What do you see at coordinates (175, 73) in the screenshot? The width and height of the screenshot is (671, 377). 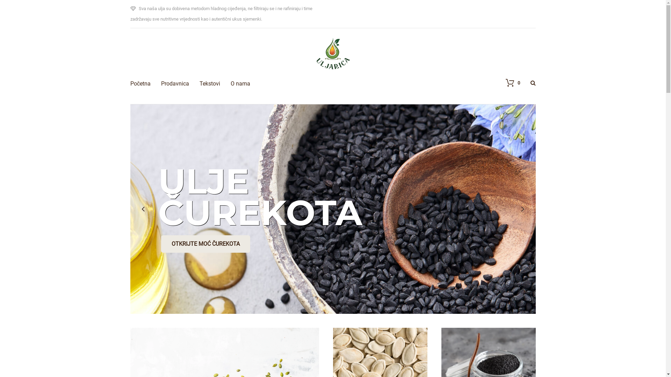 I see `Prodavnica` at bounding box center [175, 73].